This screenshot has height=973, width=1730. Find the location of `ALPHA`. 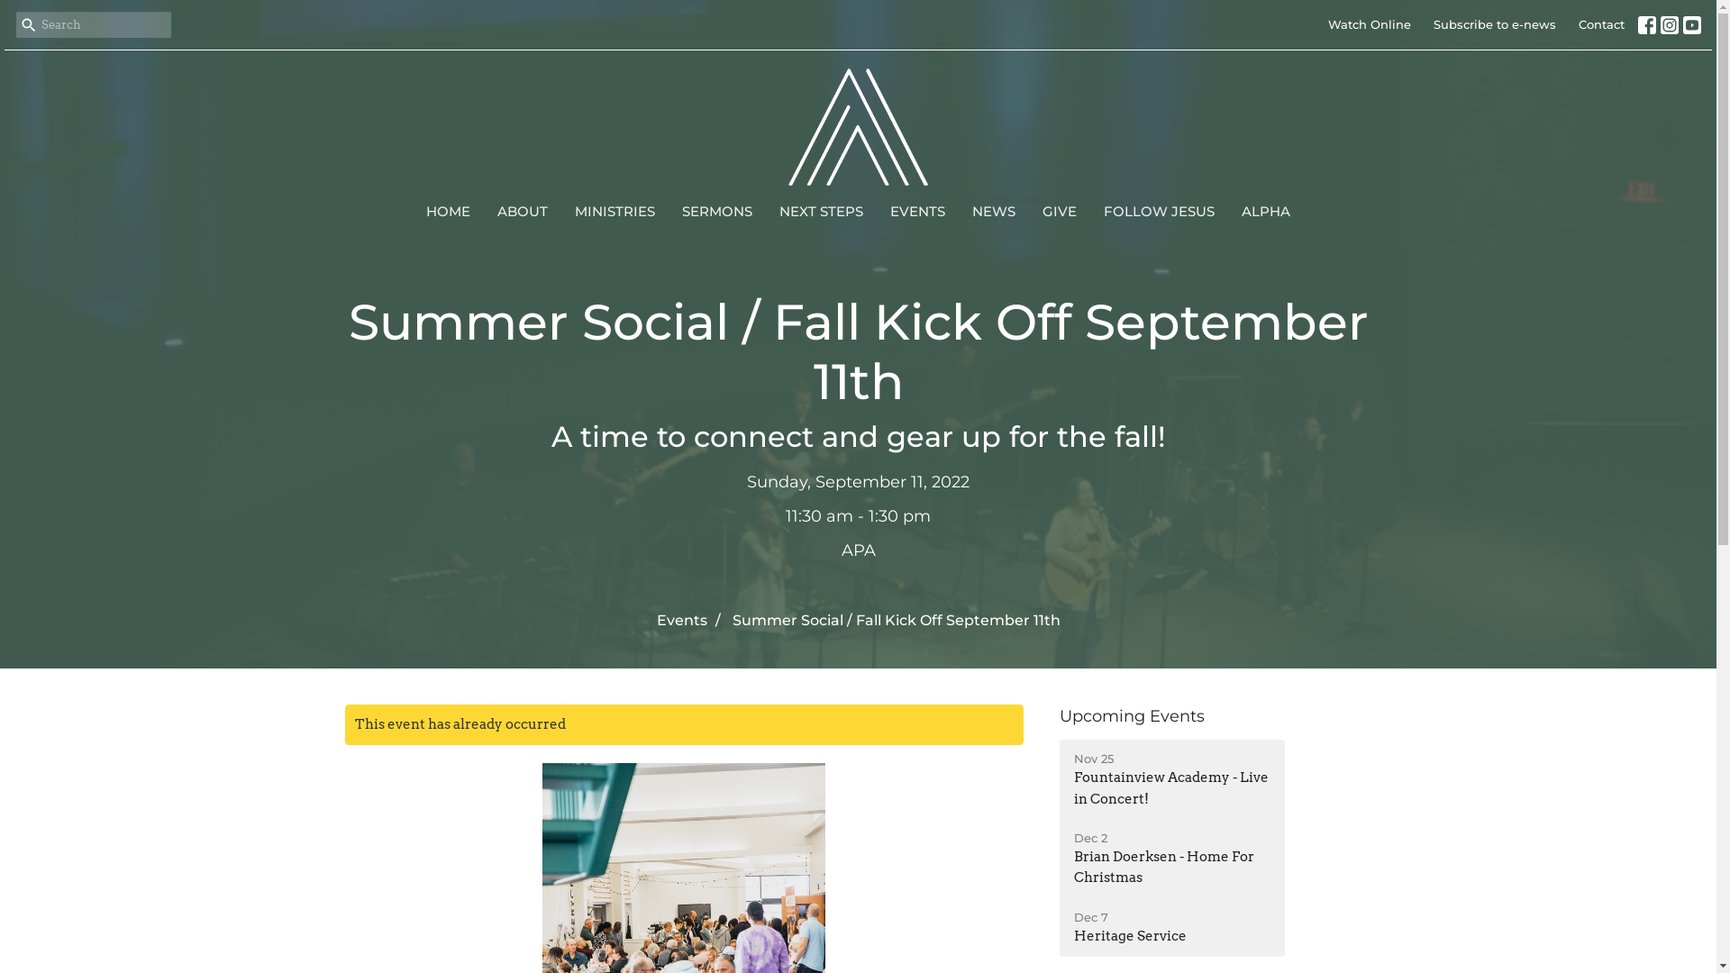

ALPHA is located at coordinates (1266, 211).